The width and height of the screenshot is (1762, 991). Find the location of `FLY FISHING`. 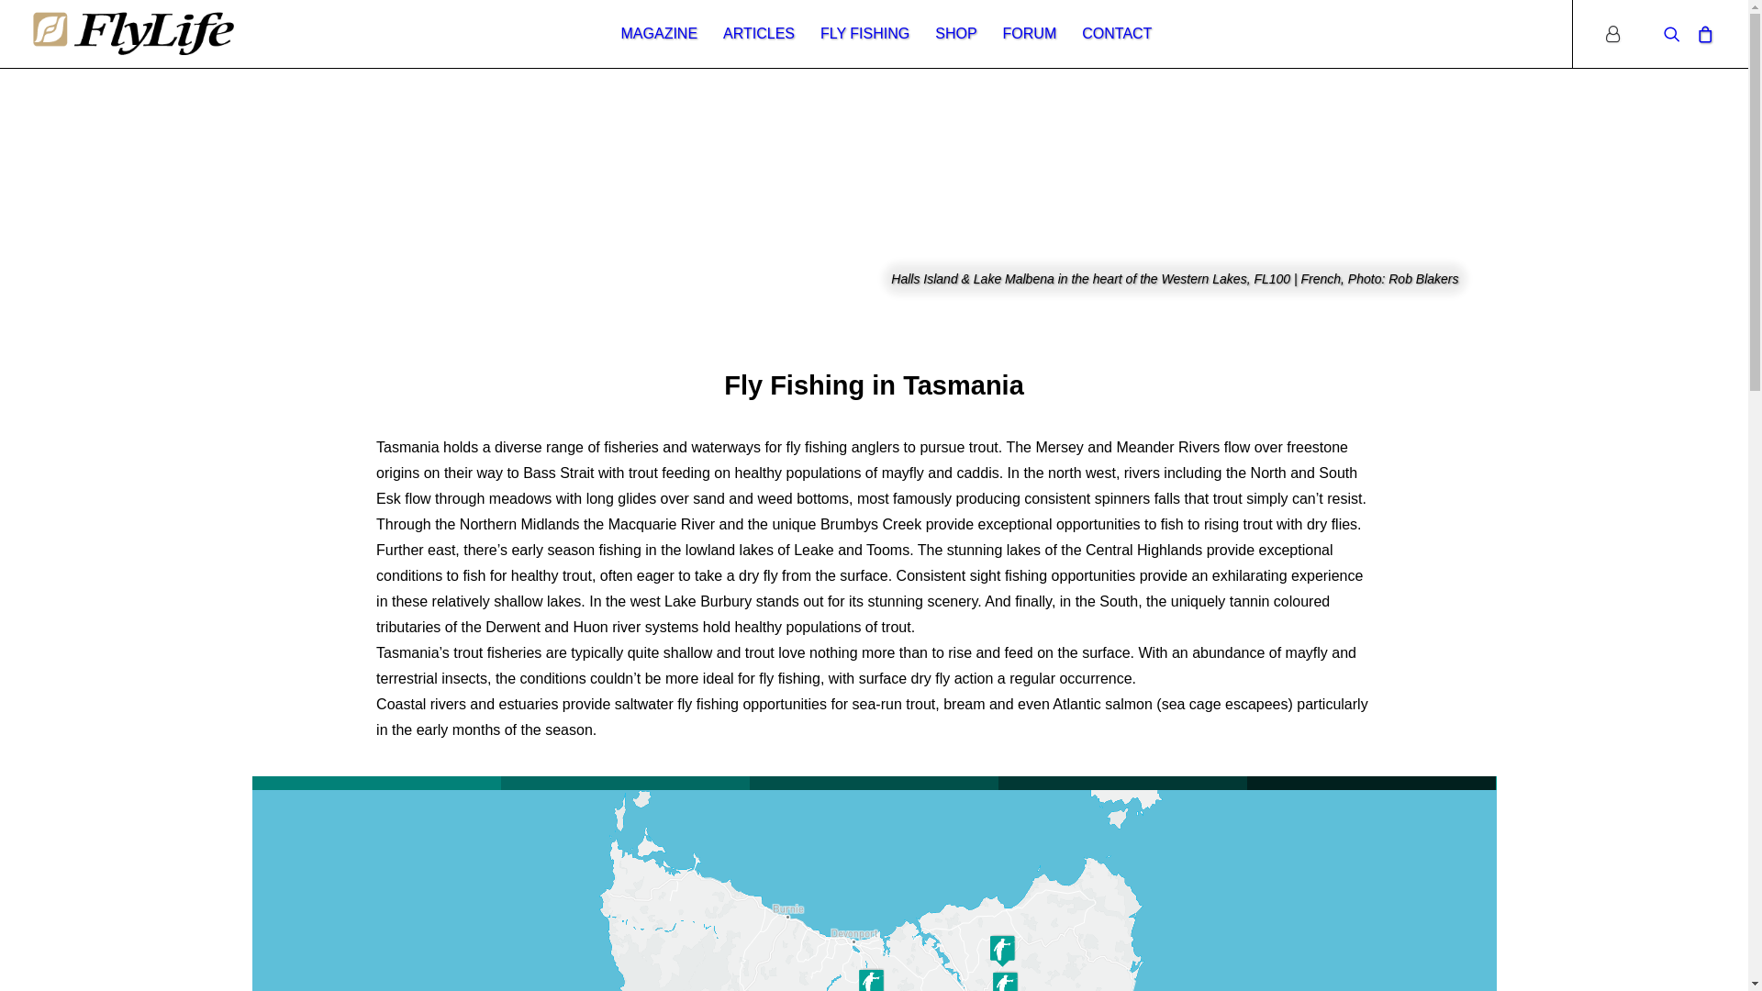

FLY FISHING is located at coordinates (864, 34).